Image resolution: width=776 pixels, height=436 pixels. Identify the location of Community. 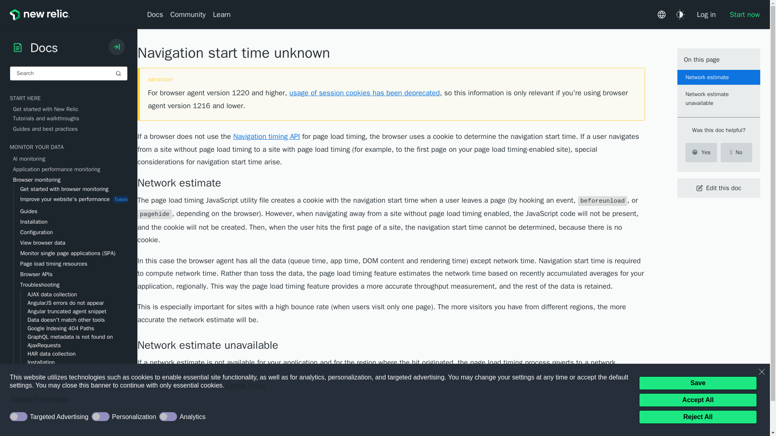
(188, 15).